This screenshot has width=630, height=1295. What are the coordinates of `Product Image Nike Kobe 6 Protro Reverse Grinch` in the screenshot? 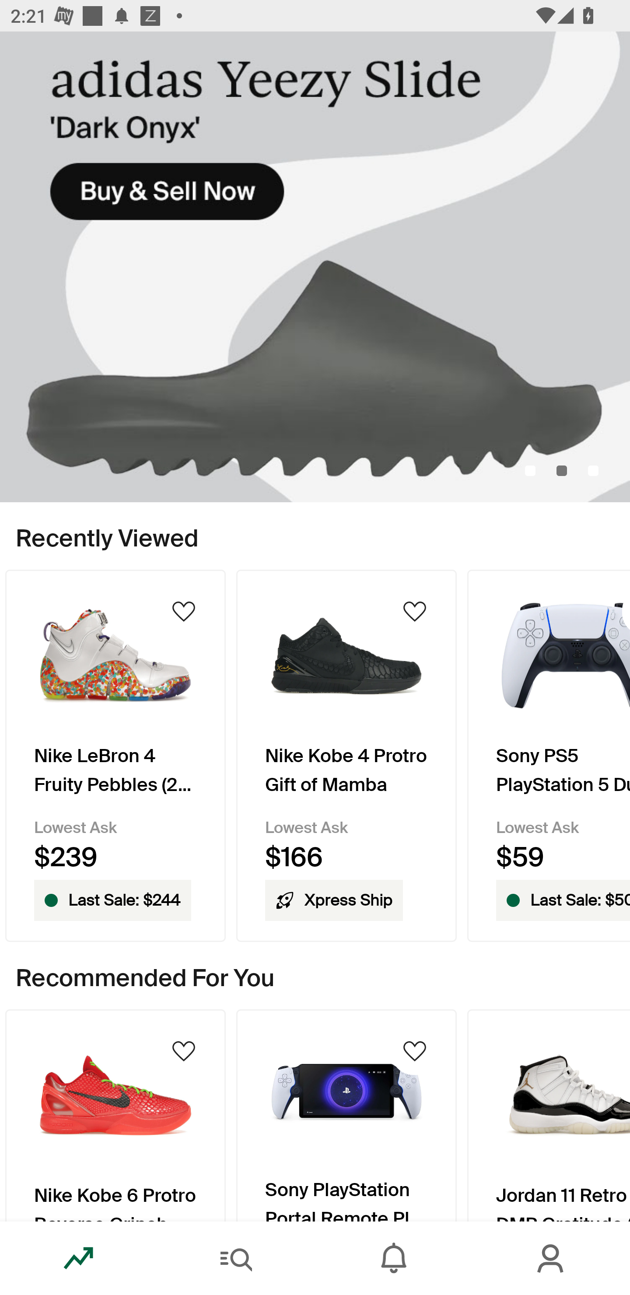 It's located at (115, 1115).